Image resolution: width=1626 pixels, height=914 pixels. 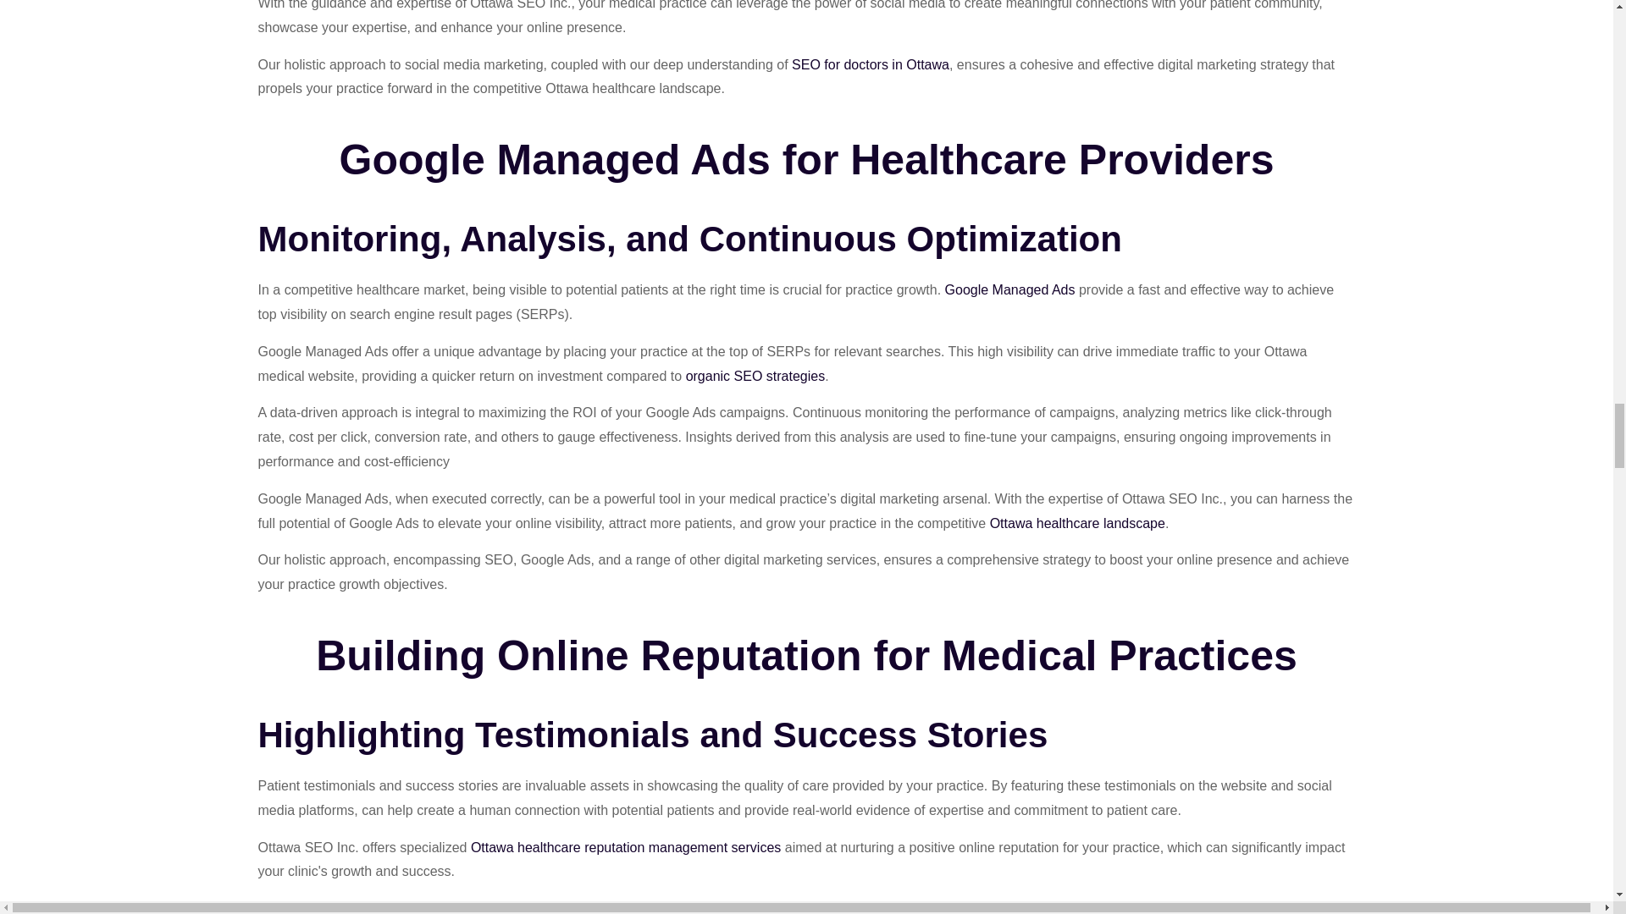 What do you see at coordinates (1009, 290) in the screenshot?
I see `Google Managed Ads` at bounding box center [1009, 290].